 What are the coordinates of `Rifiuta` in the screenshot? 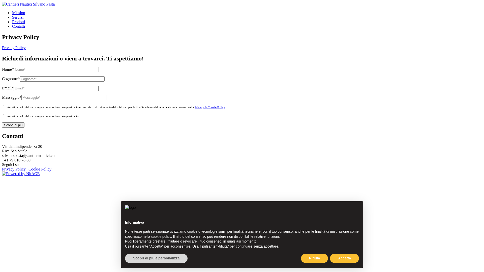 It's located at (315, 258).